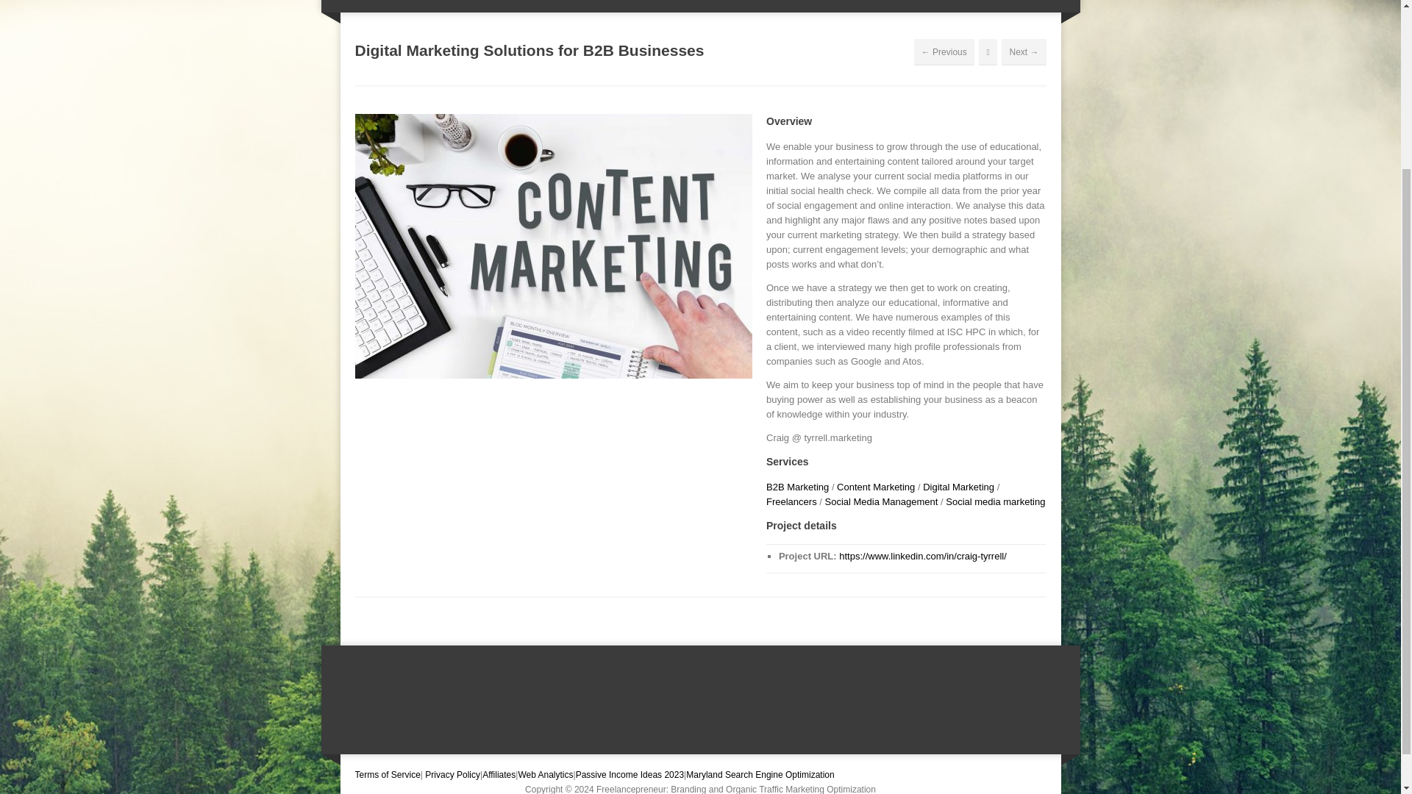 This screenshot has height=794, width=1412. Describe the element at coordinates (881, 501) in the screenshot. I see `Social Media Management` at that location.